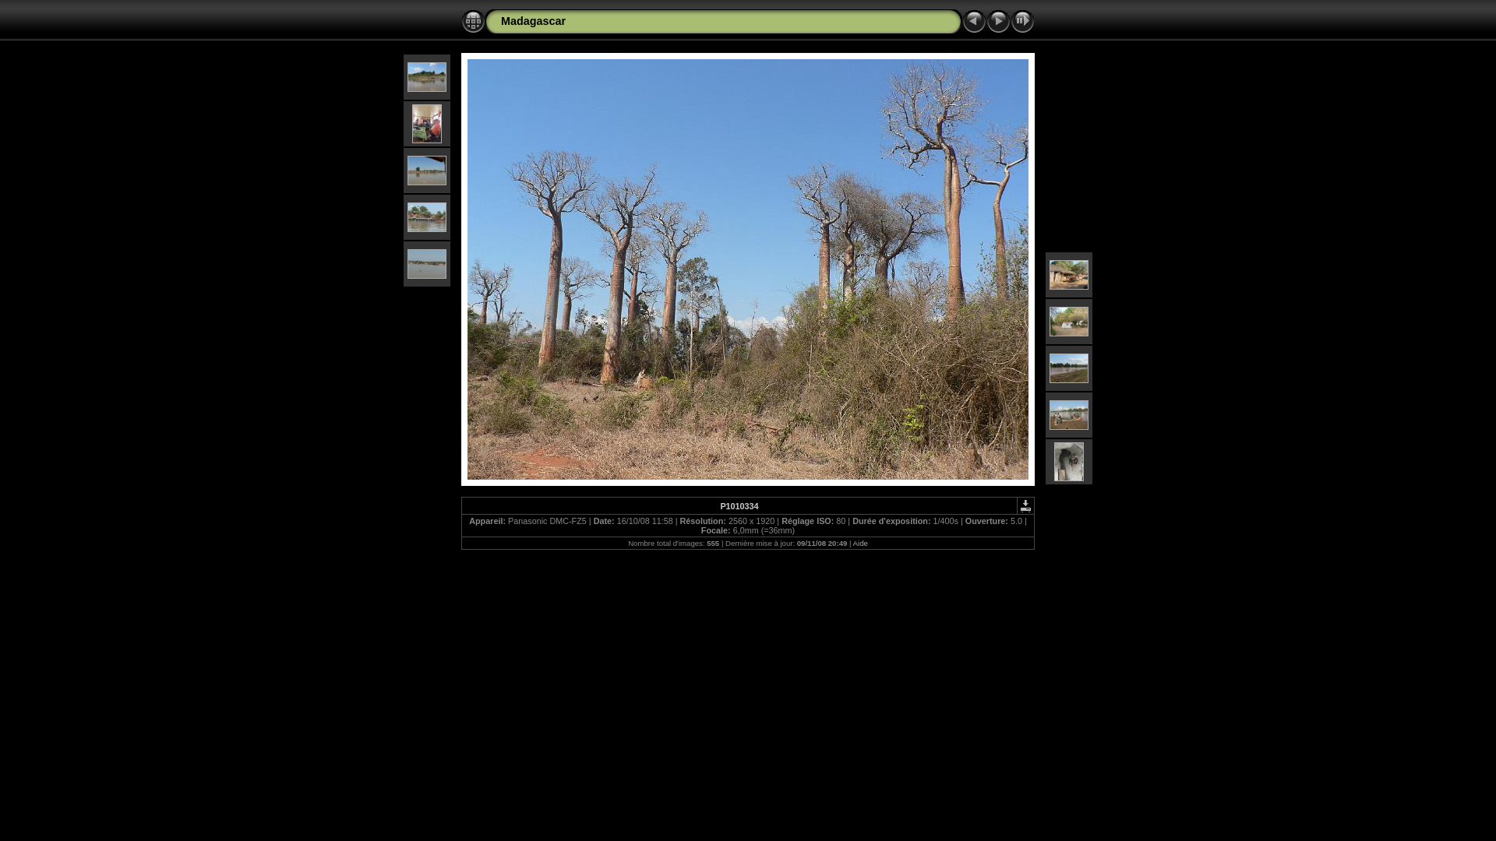 This screenshot has width=1496, height=841. What do you see at coordinates (427, 124) in the screenshot?
I see ` P1010330 ` at bounding box center [427, 124].